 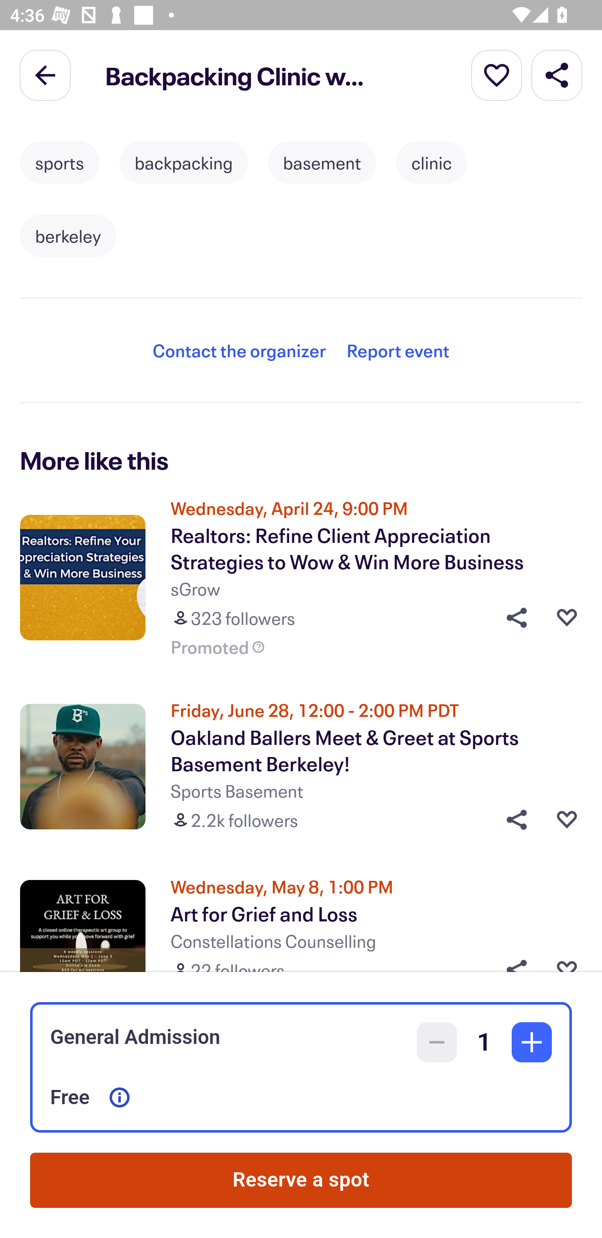 I want to click on Report event, so click(x=398, y=350).